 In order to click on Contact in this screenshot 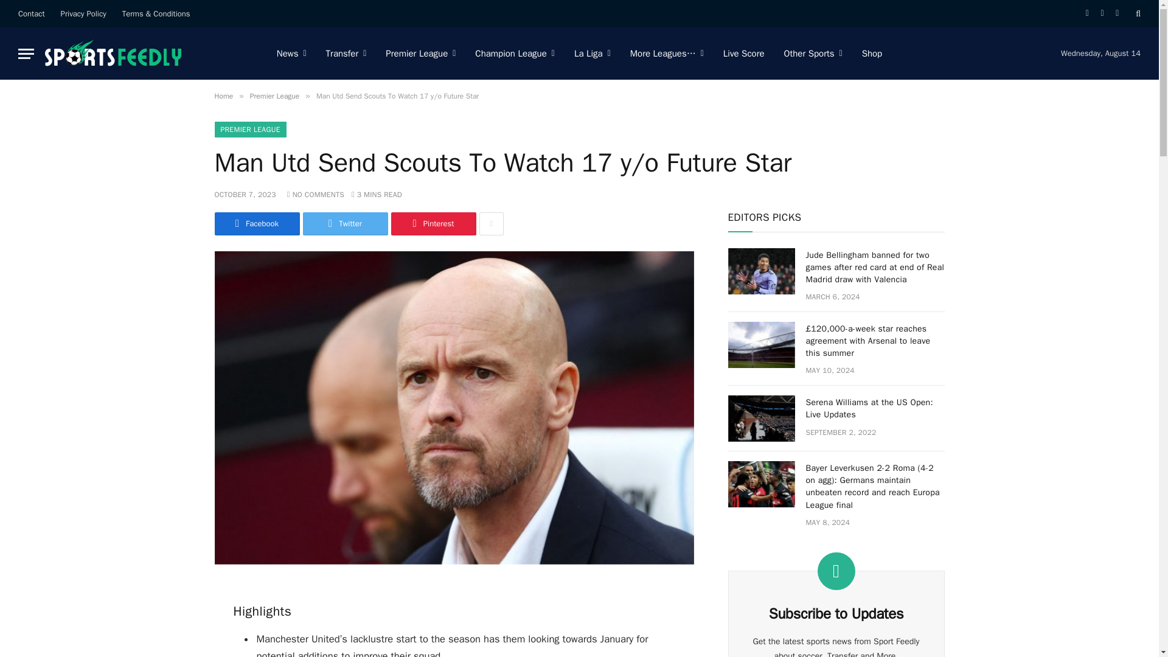, I will do `click(32, 13)`.